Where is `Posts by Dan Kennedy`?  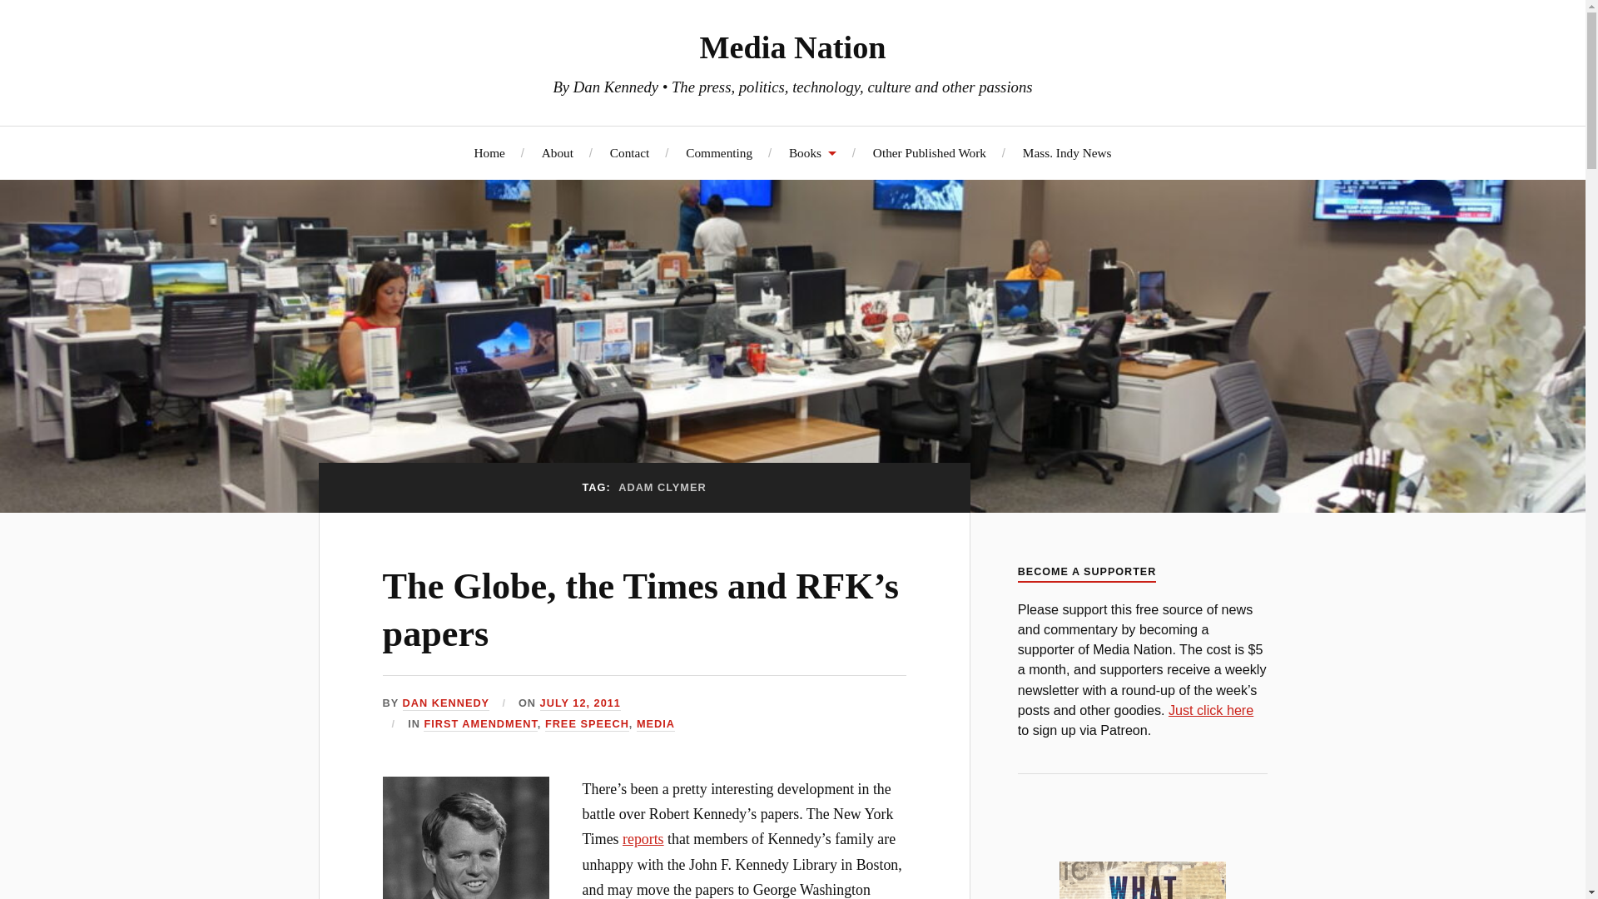
Posts by Dan Kennedy is located at coordinates (446, 704).